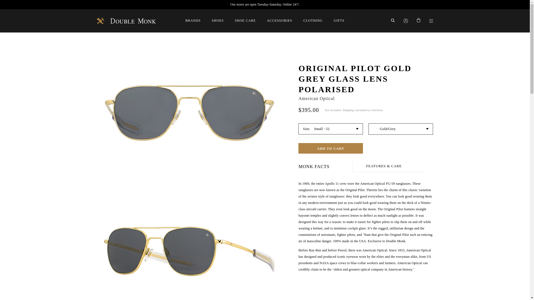 The image size is (534, 300). I want to click on SHOE CARE, so click(245, 21).